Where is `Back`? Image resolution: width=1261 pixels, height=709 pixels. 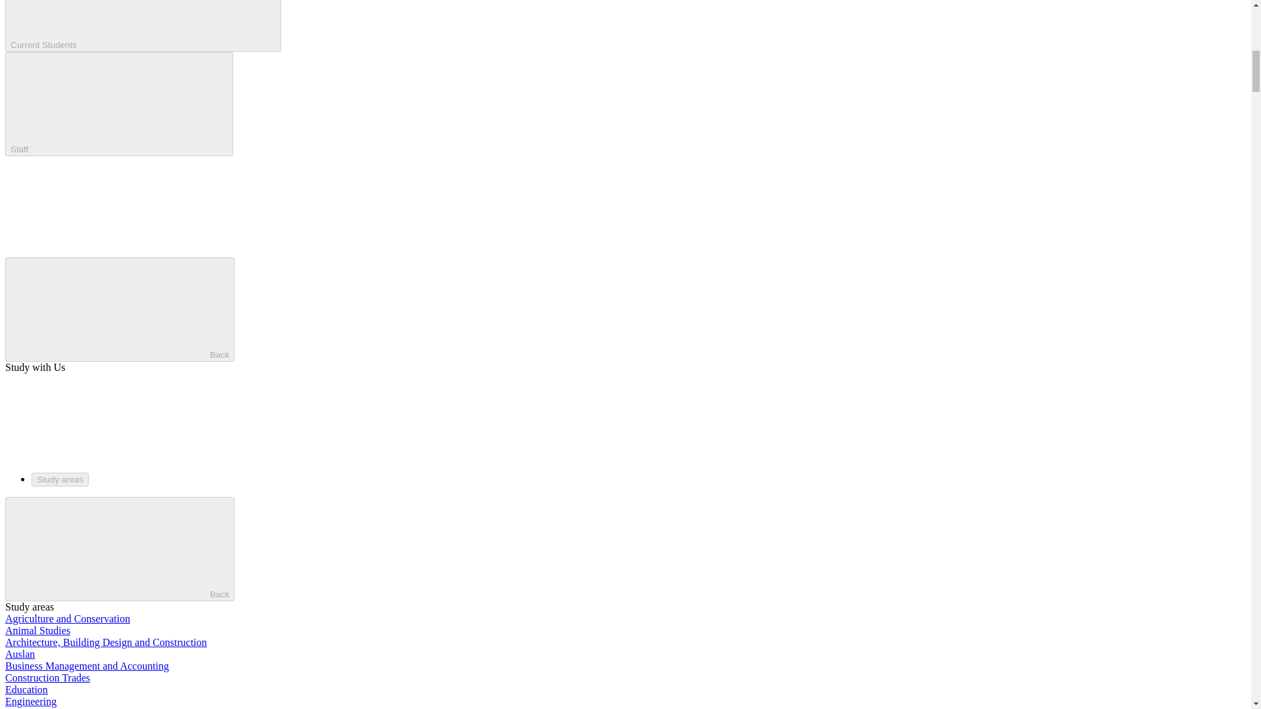
Back is located at coordinates (120, 549).